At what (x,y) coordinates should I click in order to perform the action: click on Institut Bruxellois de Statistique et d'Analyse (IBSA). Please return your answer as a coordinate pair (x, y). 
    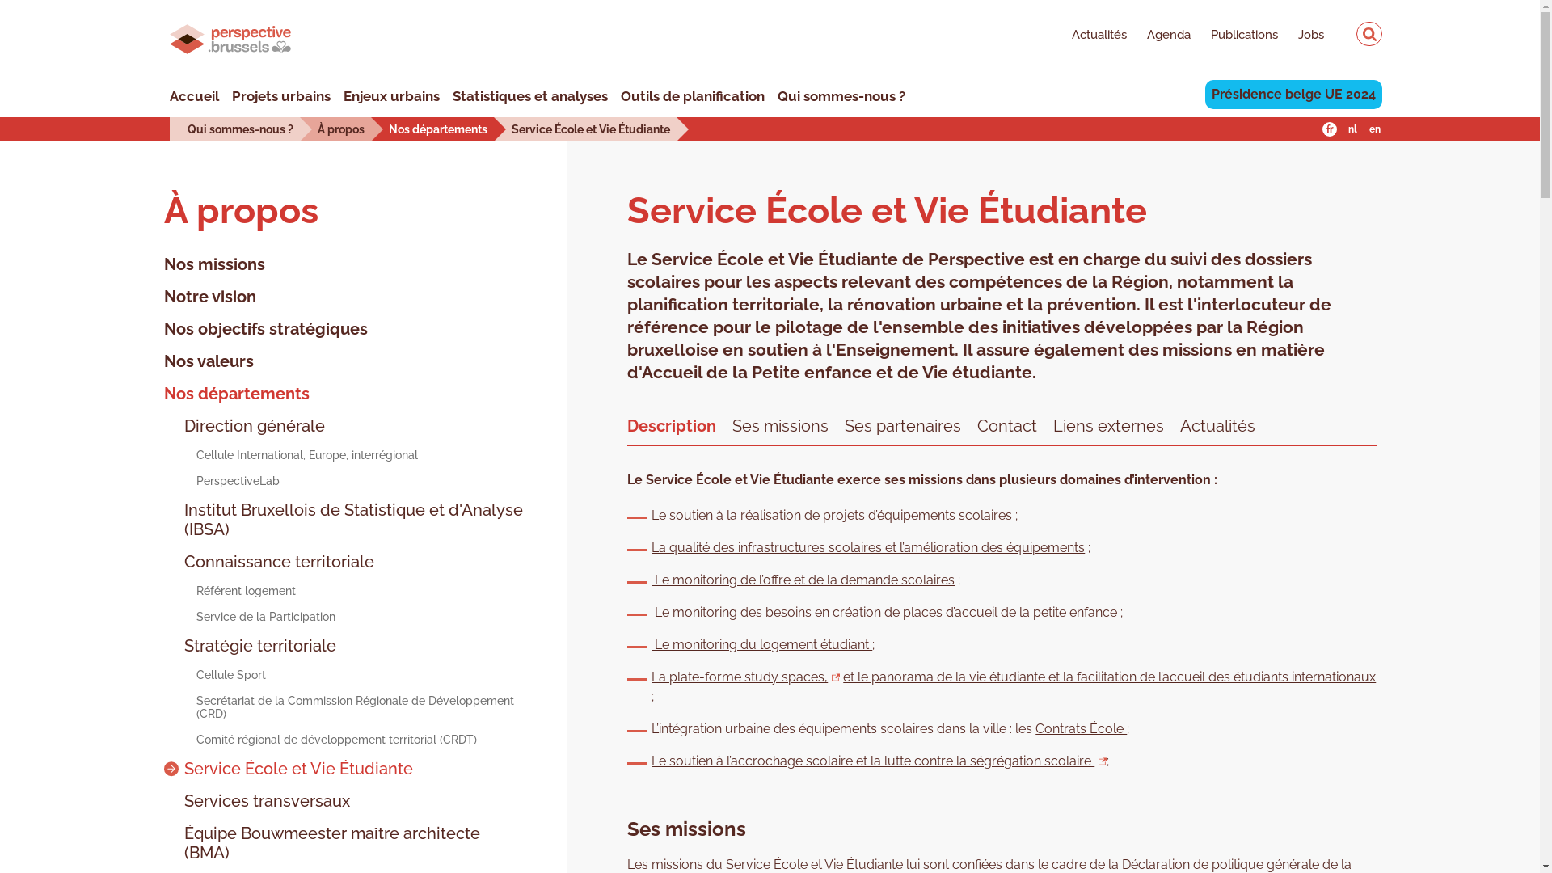
    Looking at the image, I should click on (344, 520).